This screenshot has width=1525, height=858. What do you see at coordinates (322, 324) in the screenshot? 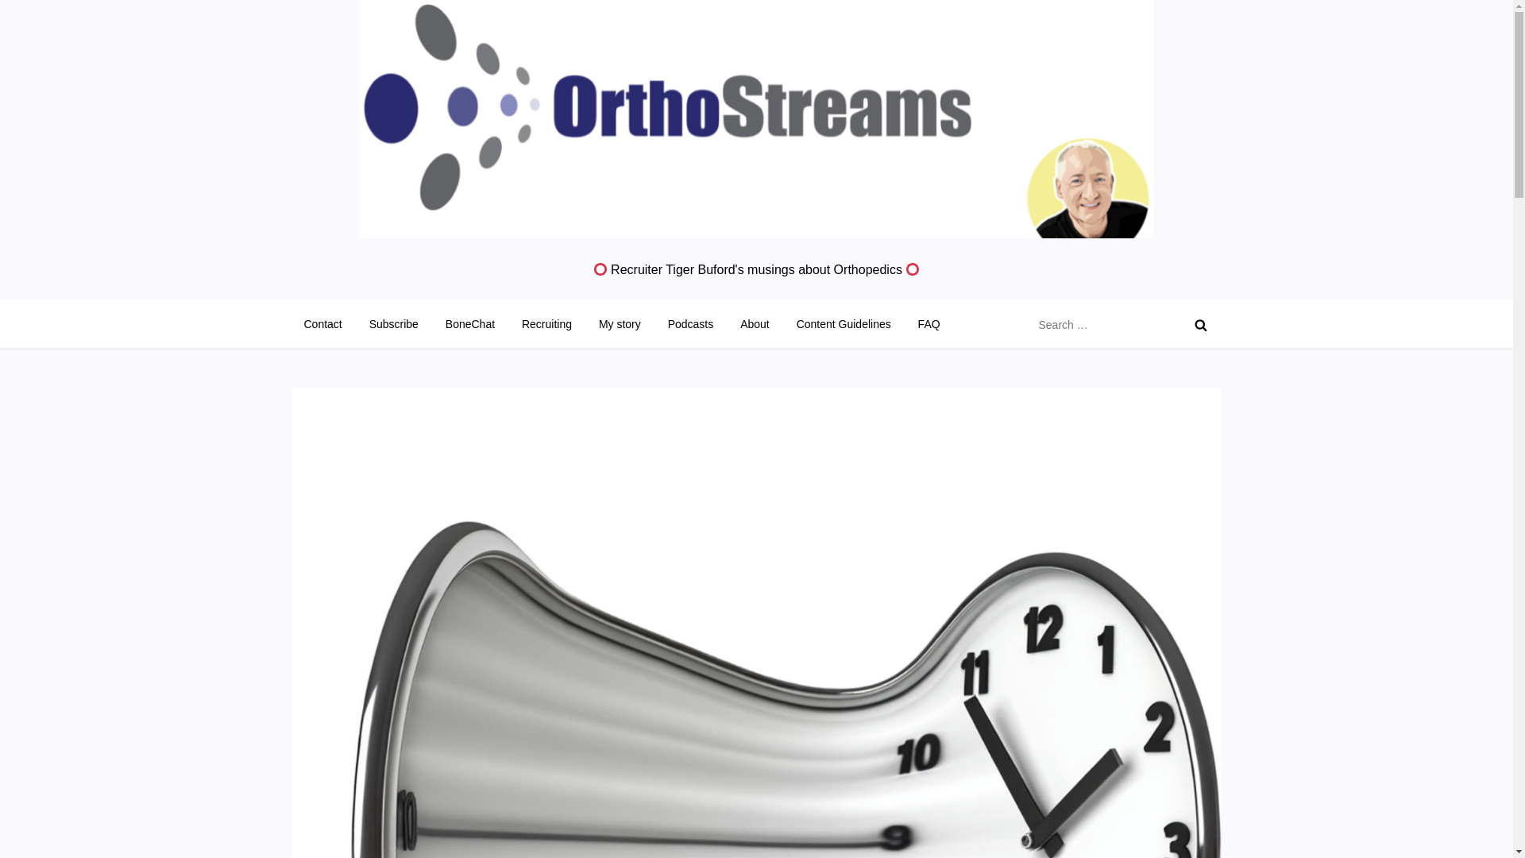
I see `Contact` at bounding box center [322, 324].